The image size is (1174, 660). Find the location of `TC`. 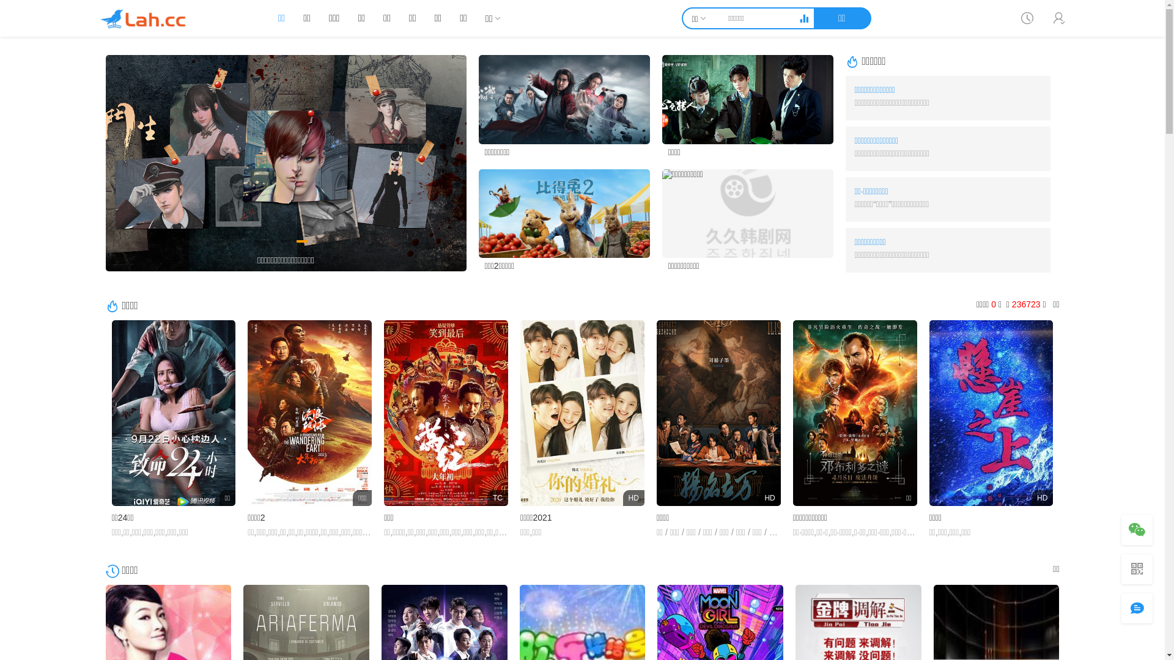

TC is located at coordinates (446, 413).